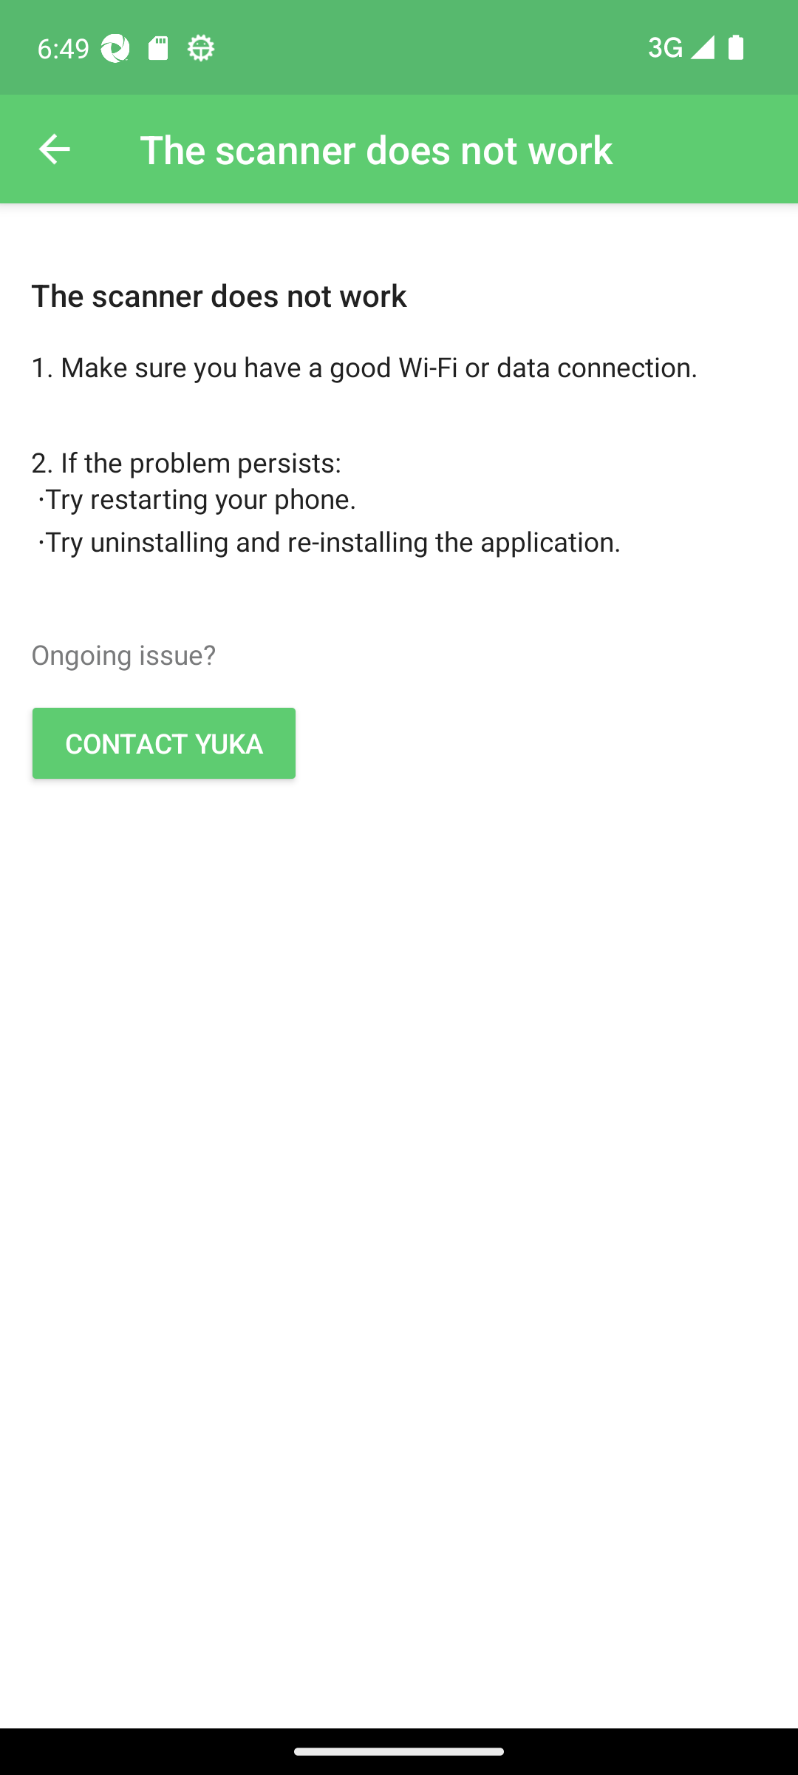 The height and width of the screenshot is (1775, 798). I want to click on Navigate up, so click(54, 149).